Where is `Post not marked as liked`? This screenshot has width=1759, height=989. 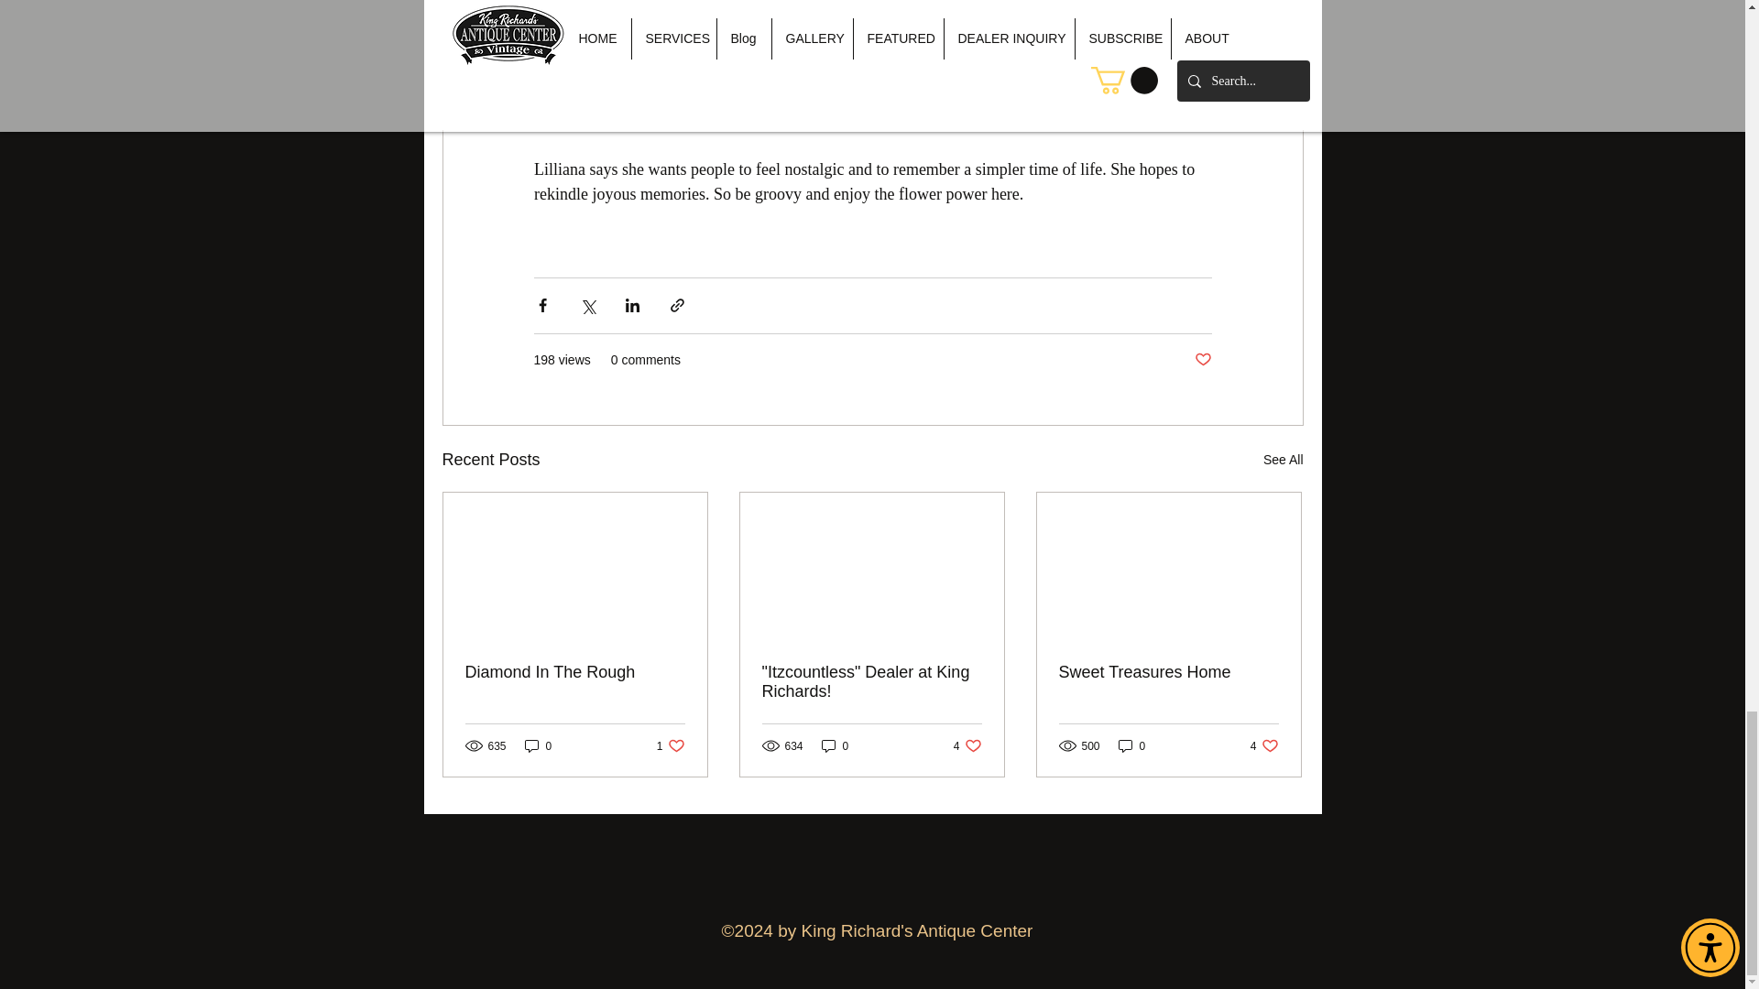
Post not marked as liked is located at coordinates (1264, 745).